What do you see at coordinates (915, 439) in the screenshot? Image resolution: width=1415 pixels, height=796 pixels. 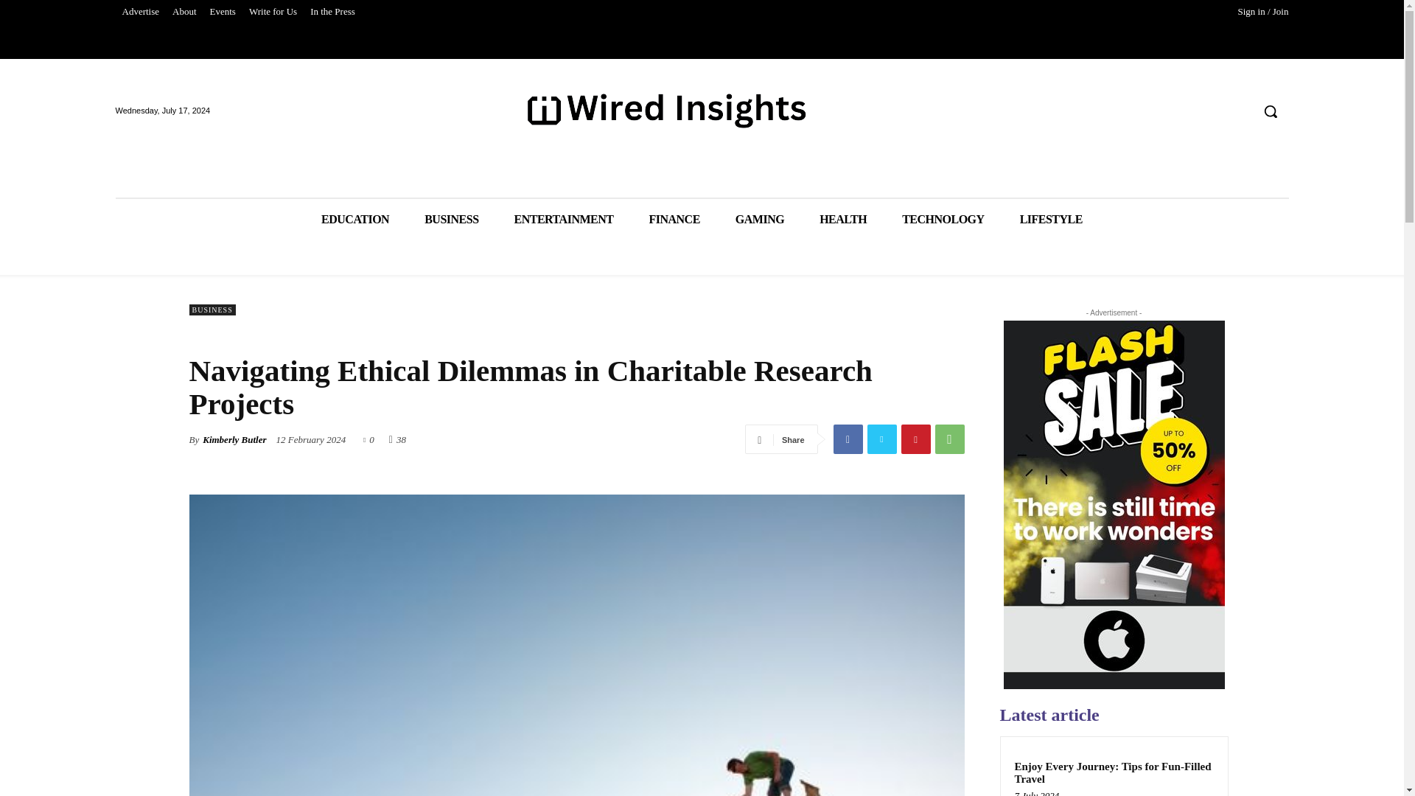 I see `Pinterest` at bounding box center [915, 439].